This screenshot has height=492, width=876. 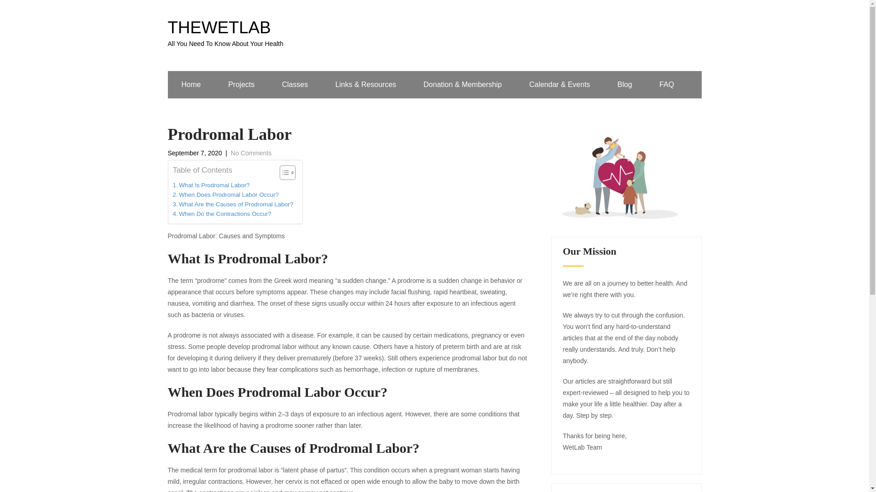 What do you see at coordinates (222, 214) in the screenshot?
I see `When Do the Contractions Occur?` at bounding box center [222, 214].